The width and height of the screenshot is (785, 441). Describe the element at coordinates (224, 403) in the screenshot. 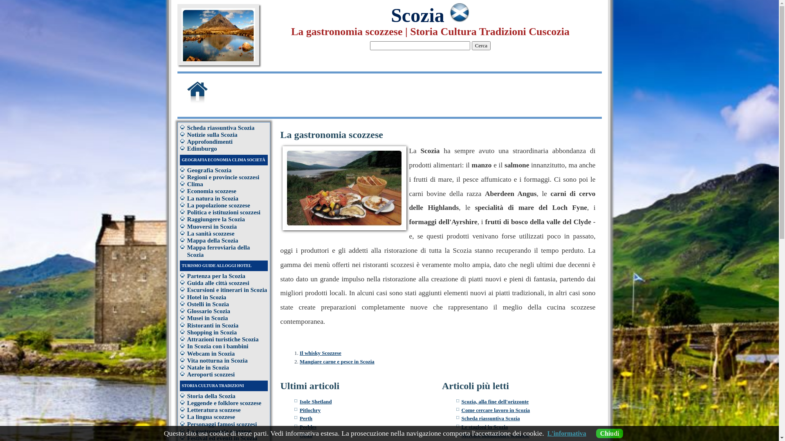

I see `Leggende e folklore scozzese` at that location.